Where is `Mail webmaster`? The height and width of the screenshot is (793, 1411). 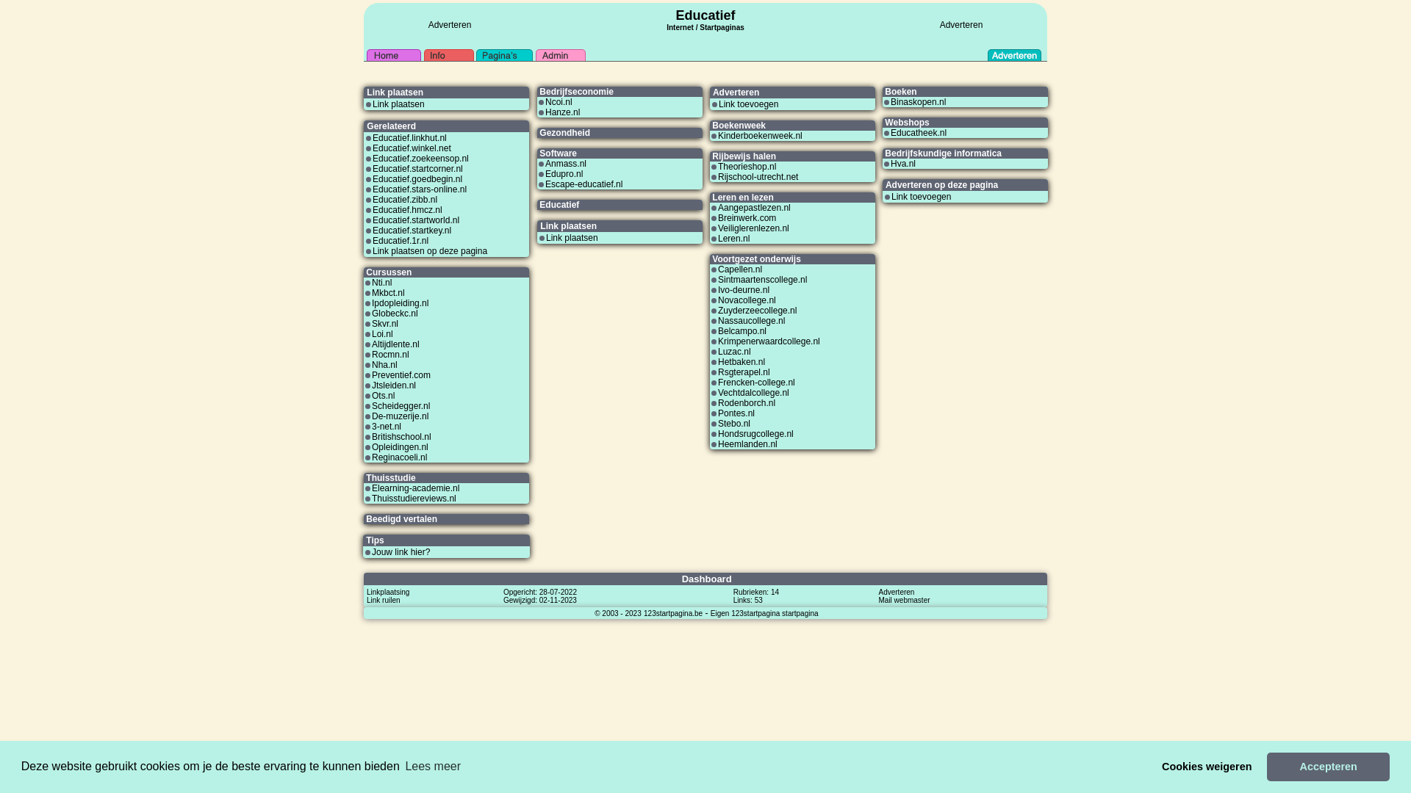
Mail webmaster is located at coordinates (905, 600).